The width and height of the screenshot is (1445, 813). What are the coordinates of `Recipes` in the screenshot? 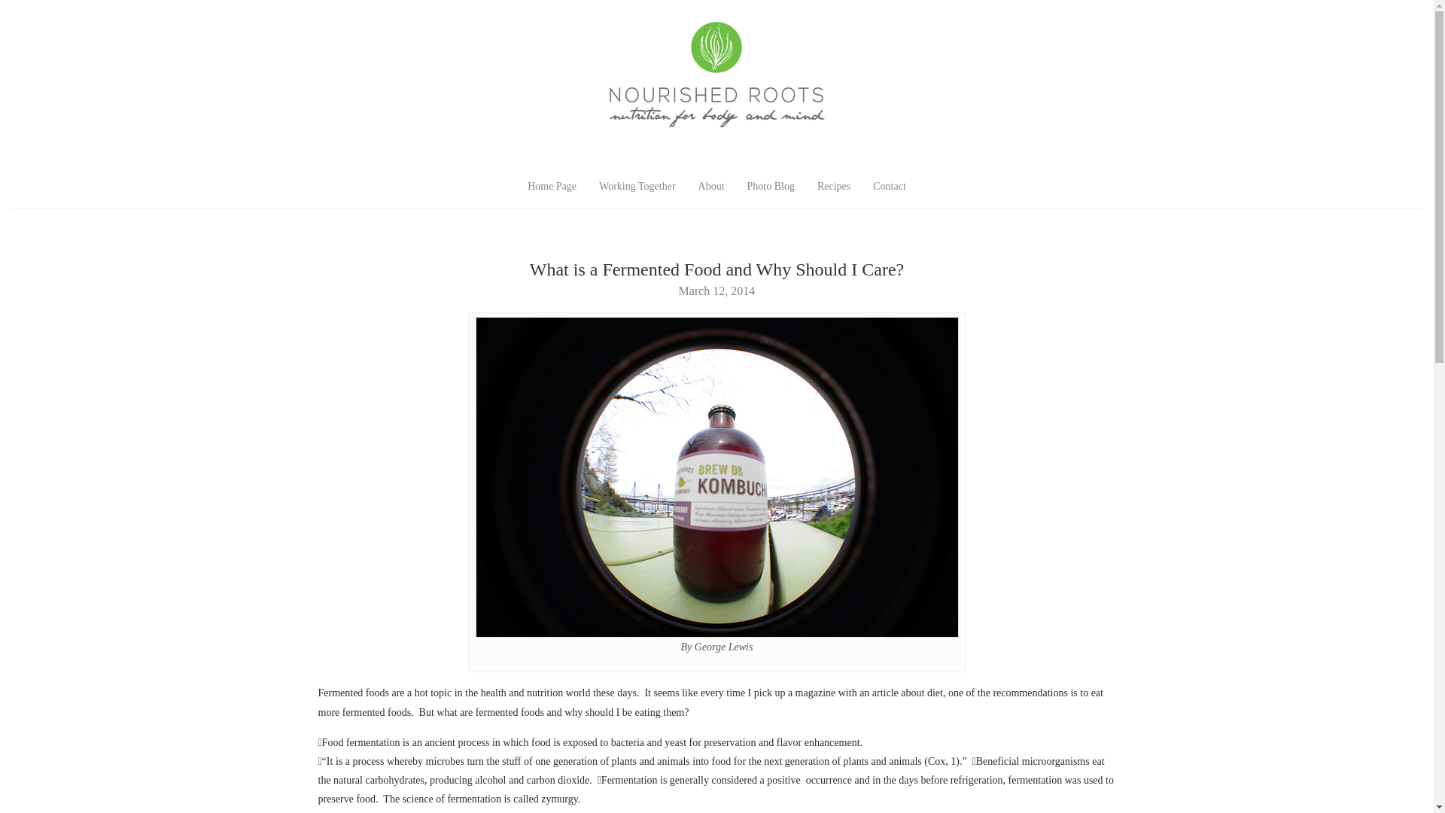 It's located at (834, 187).